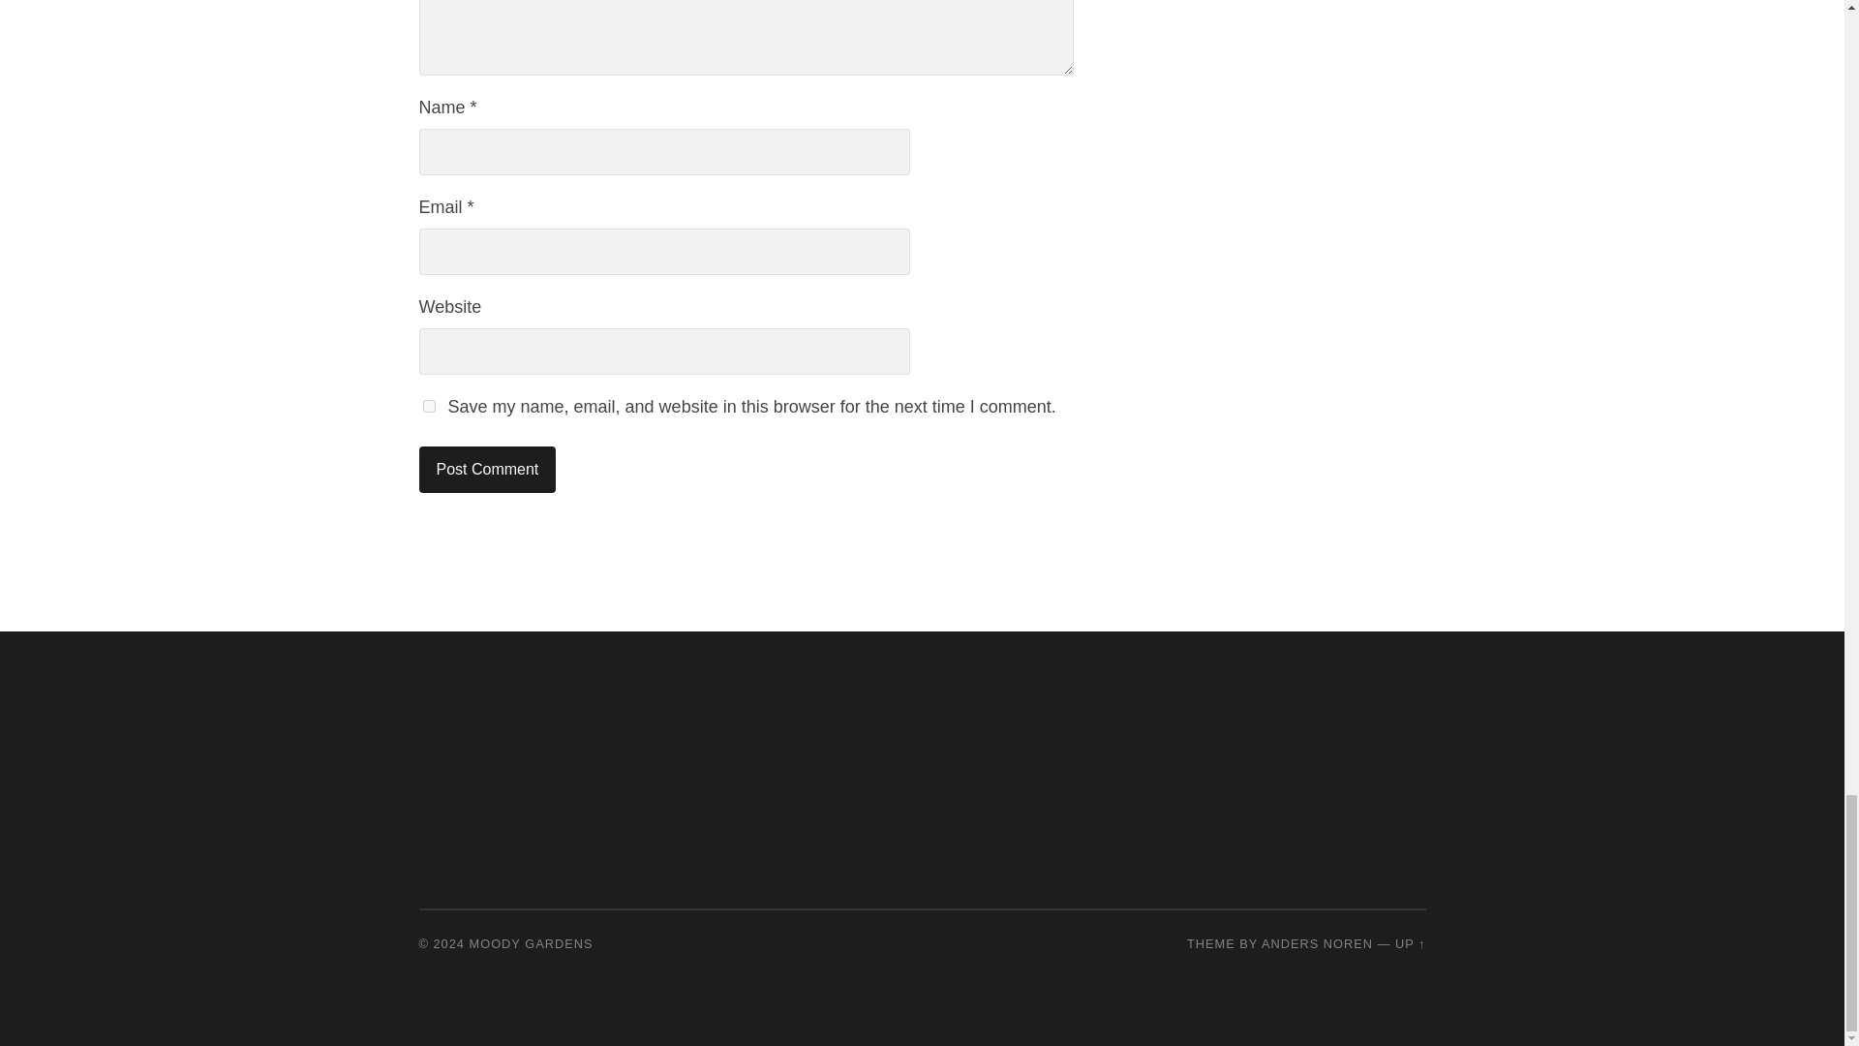 The image size is (1859, 1046). What do you see at coordinates (428, 405) in the screenshot?
I see `yes` at bounding box center [428, 405].